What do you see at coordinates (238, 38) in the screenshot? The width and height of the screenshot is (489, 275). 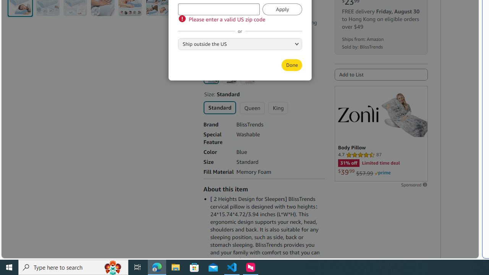 I see `Apply 20% coupon Shop items | Terms` at bounding box center [238, 38].